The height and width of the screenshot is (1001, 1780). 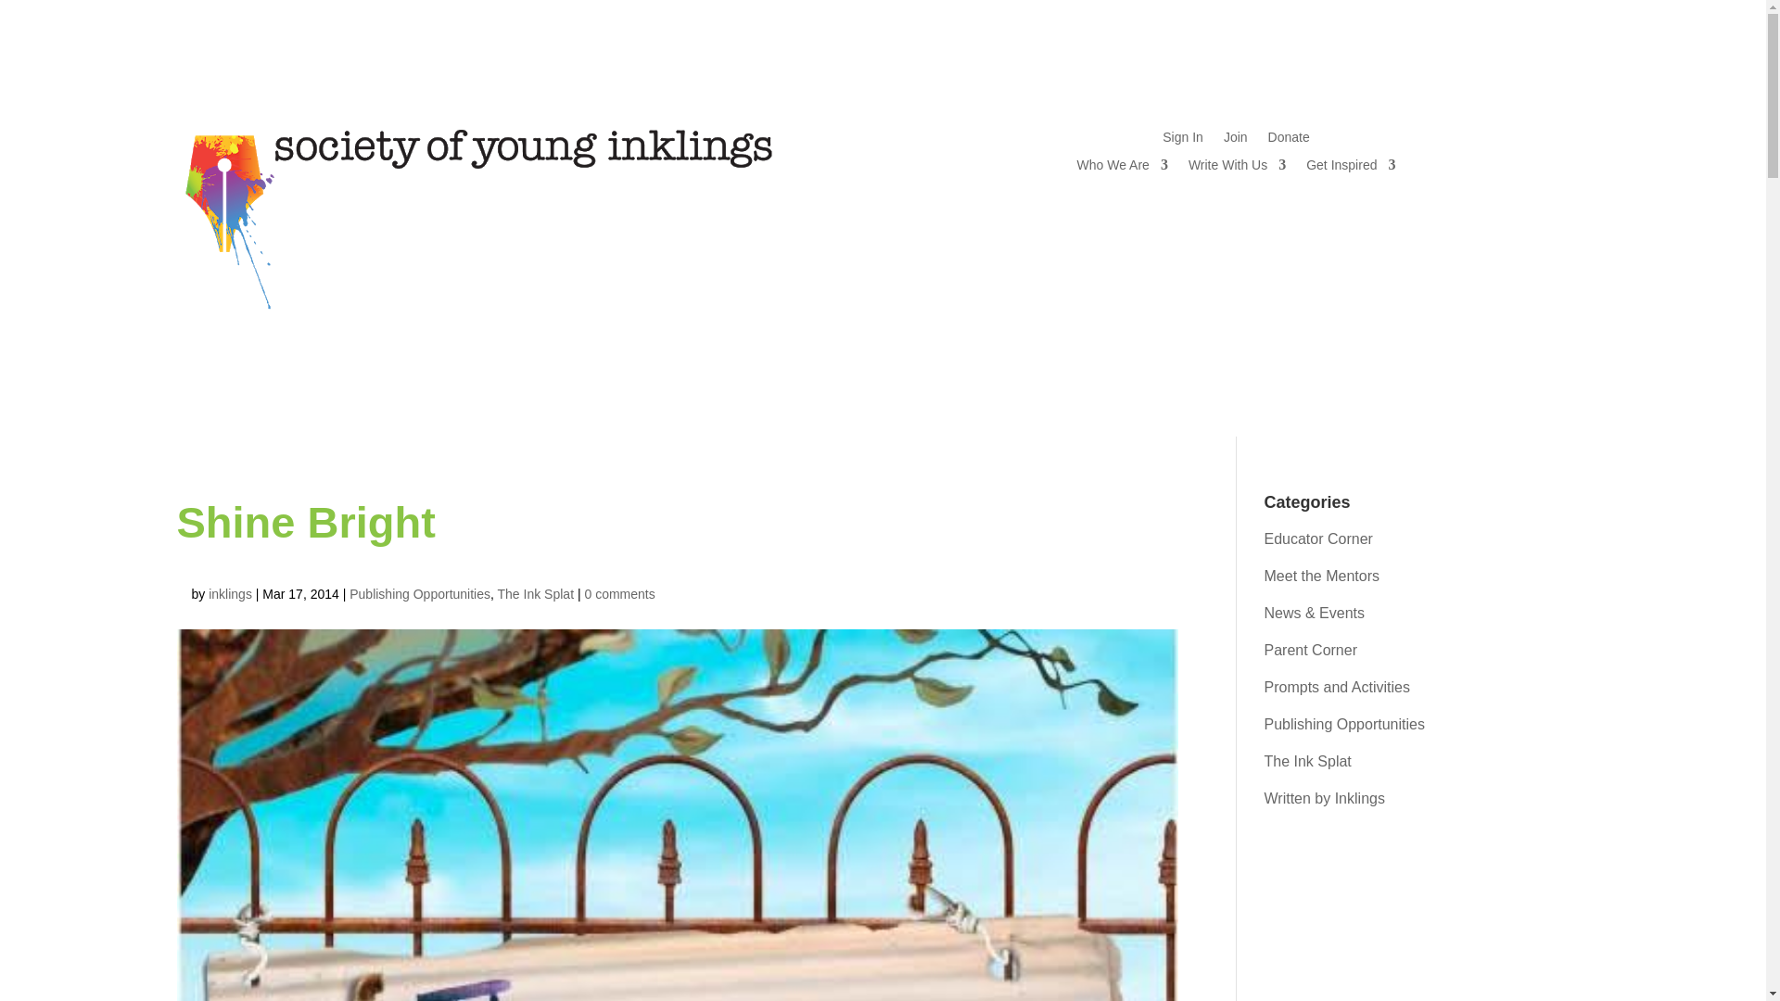 What do you see at coordinates (477, 217) in the screenshot?
I see `newlogo` at bounding box center [477, 217].